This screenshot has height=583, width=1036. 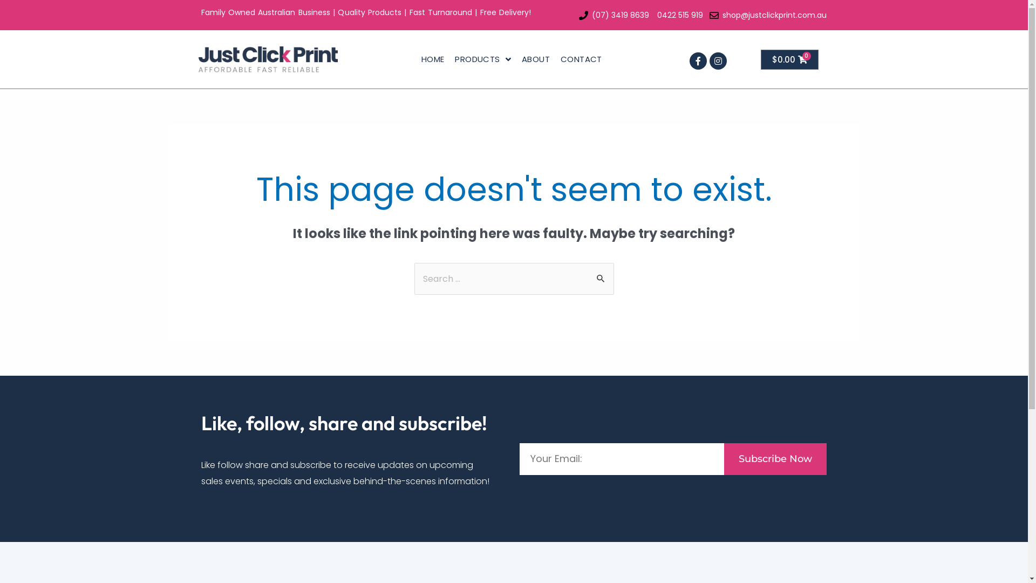 What do you see at coordinates (718, 61) in the screenshot?
I see `Instagram` at bounding box center [718, 61].